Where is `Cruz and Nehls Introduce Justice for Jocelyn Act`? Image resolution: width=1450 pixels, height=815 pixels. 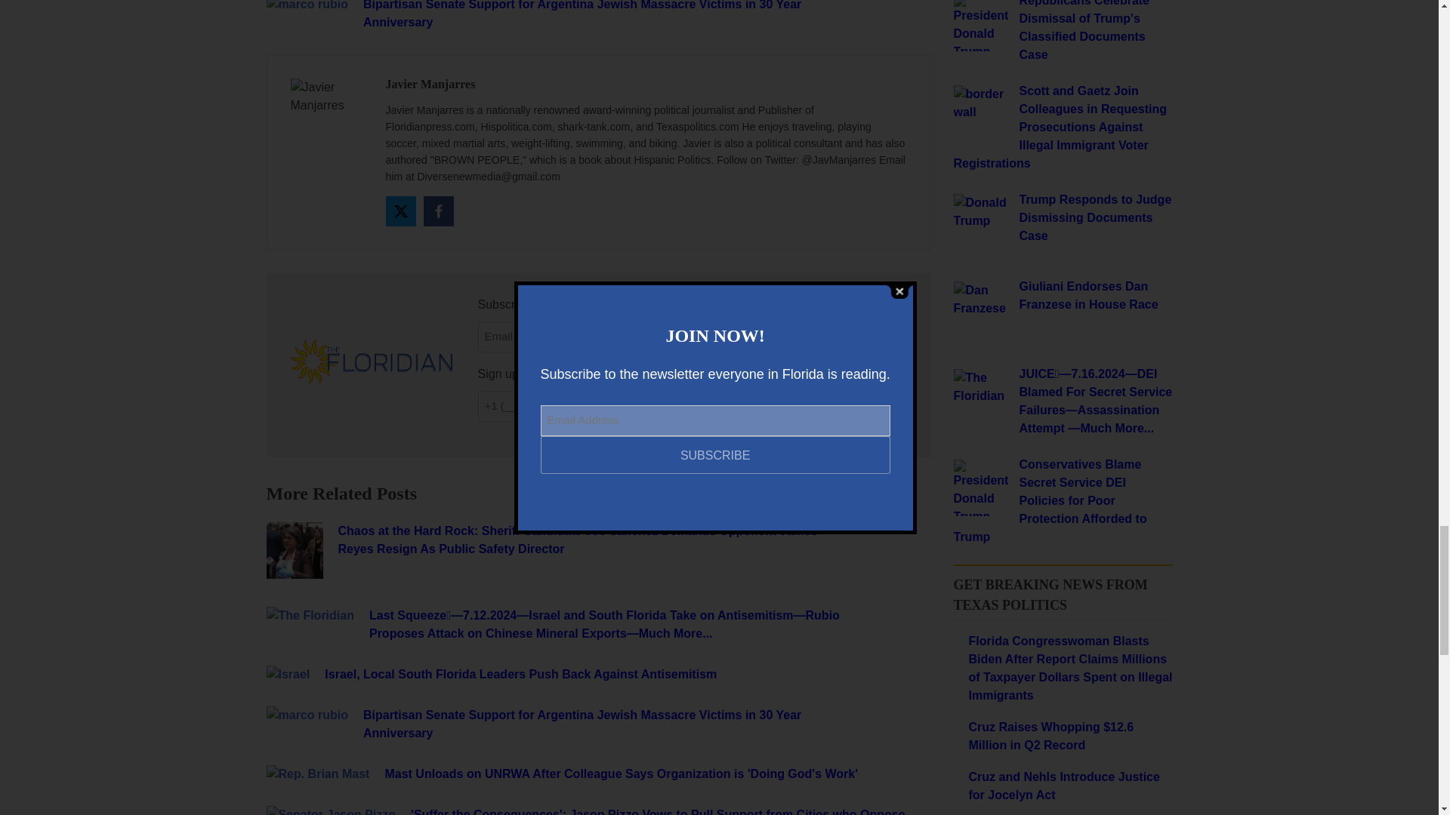
Cruz and Nehls Introduce Justice for Jocelyn Act is located at coordinates (1069, 786).